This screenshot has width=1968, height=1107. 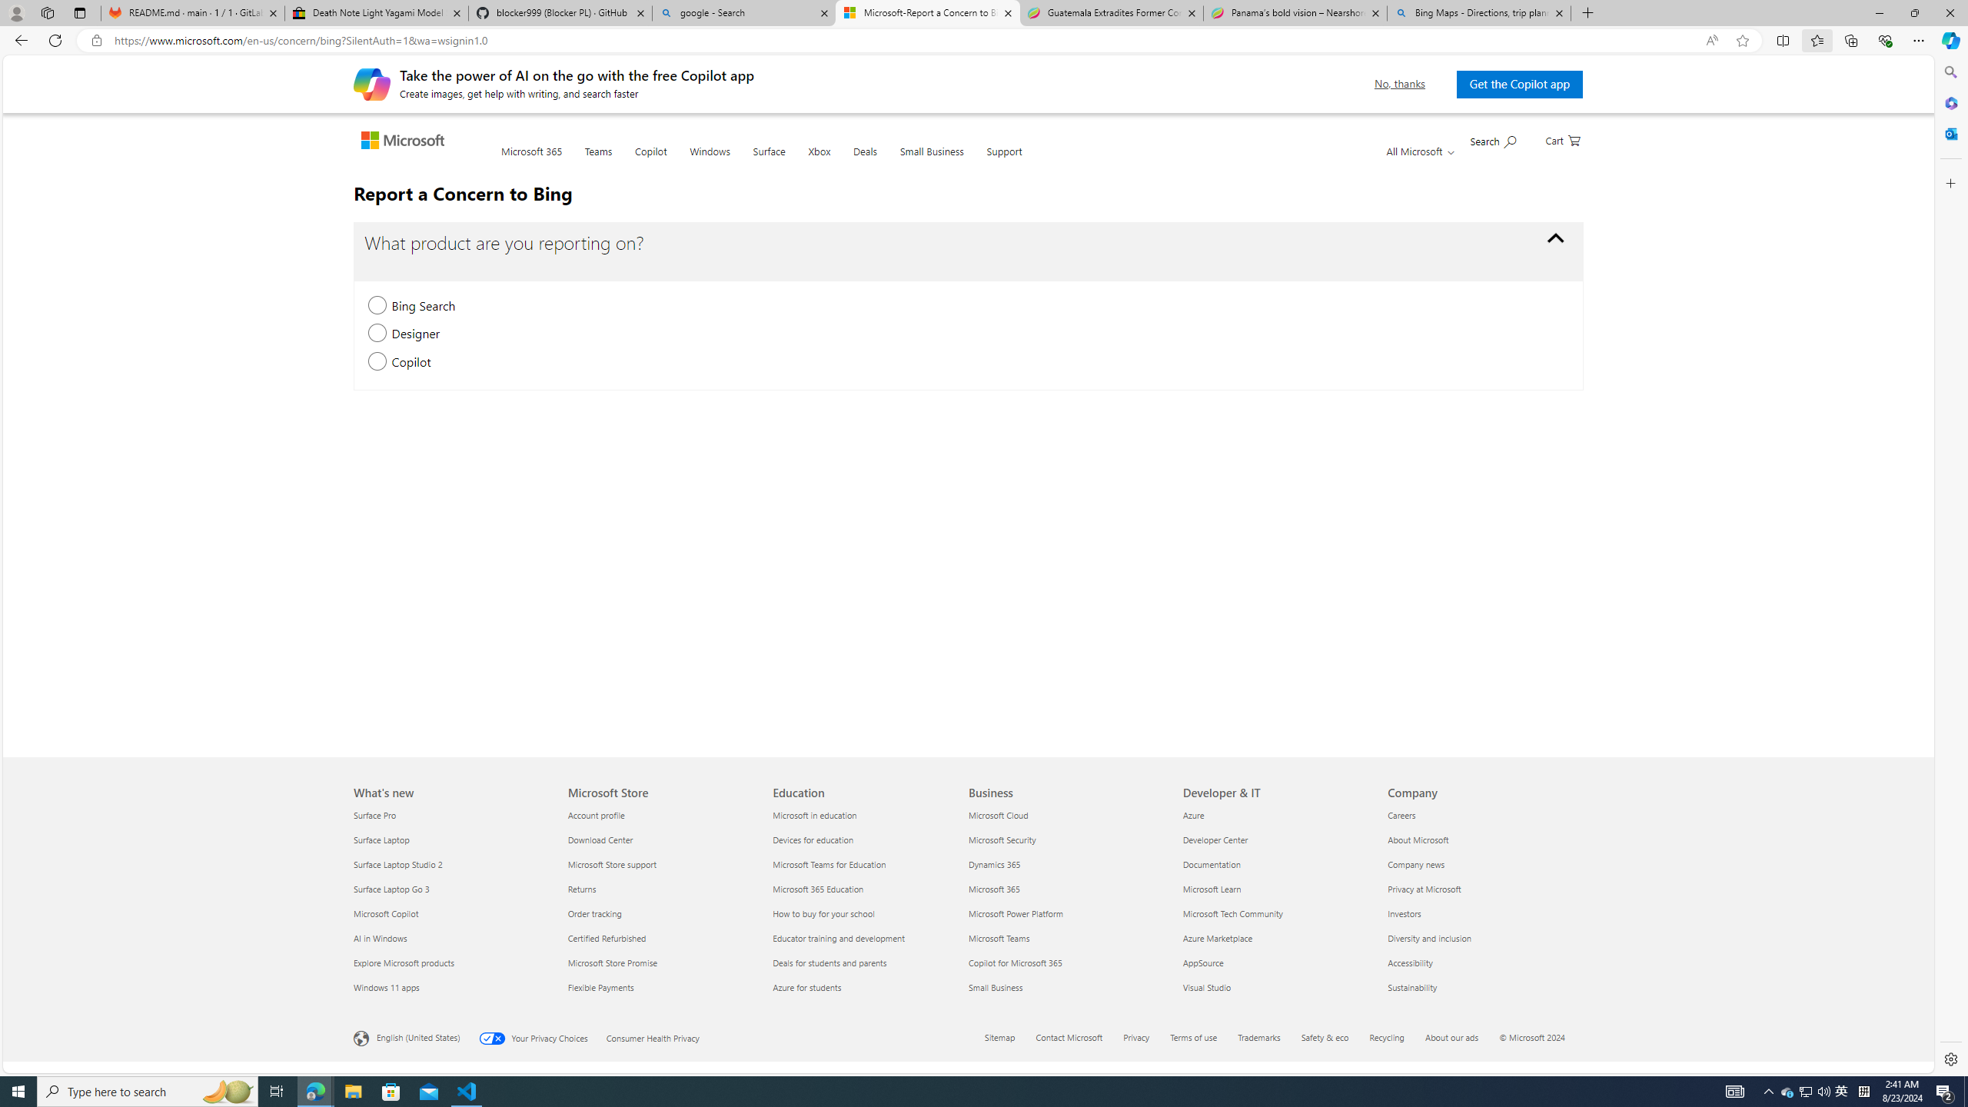 What do you see at coordinates (710, 161) in the screenshot?
I see `Windows` at bounding box center [710, 161].